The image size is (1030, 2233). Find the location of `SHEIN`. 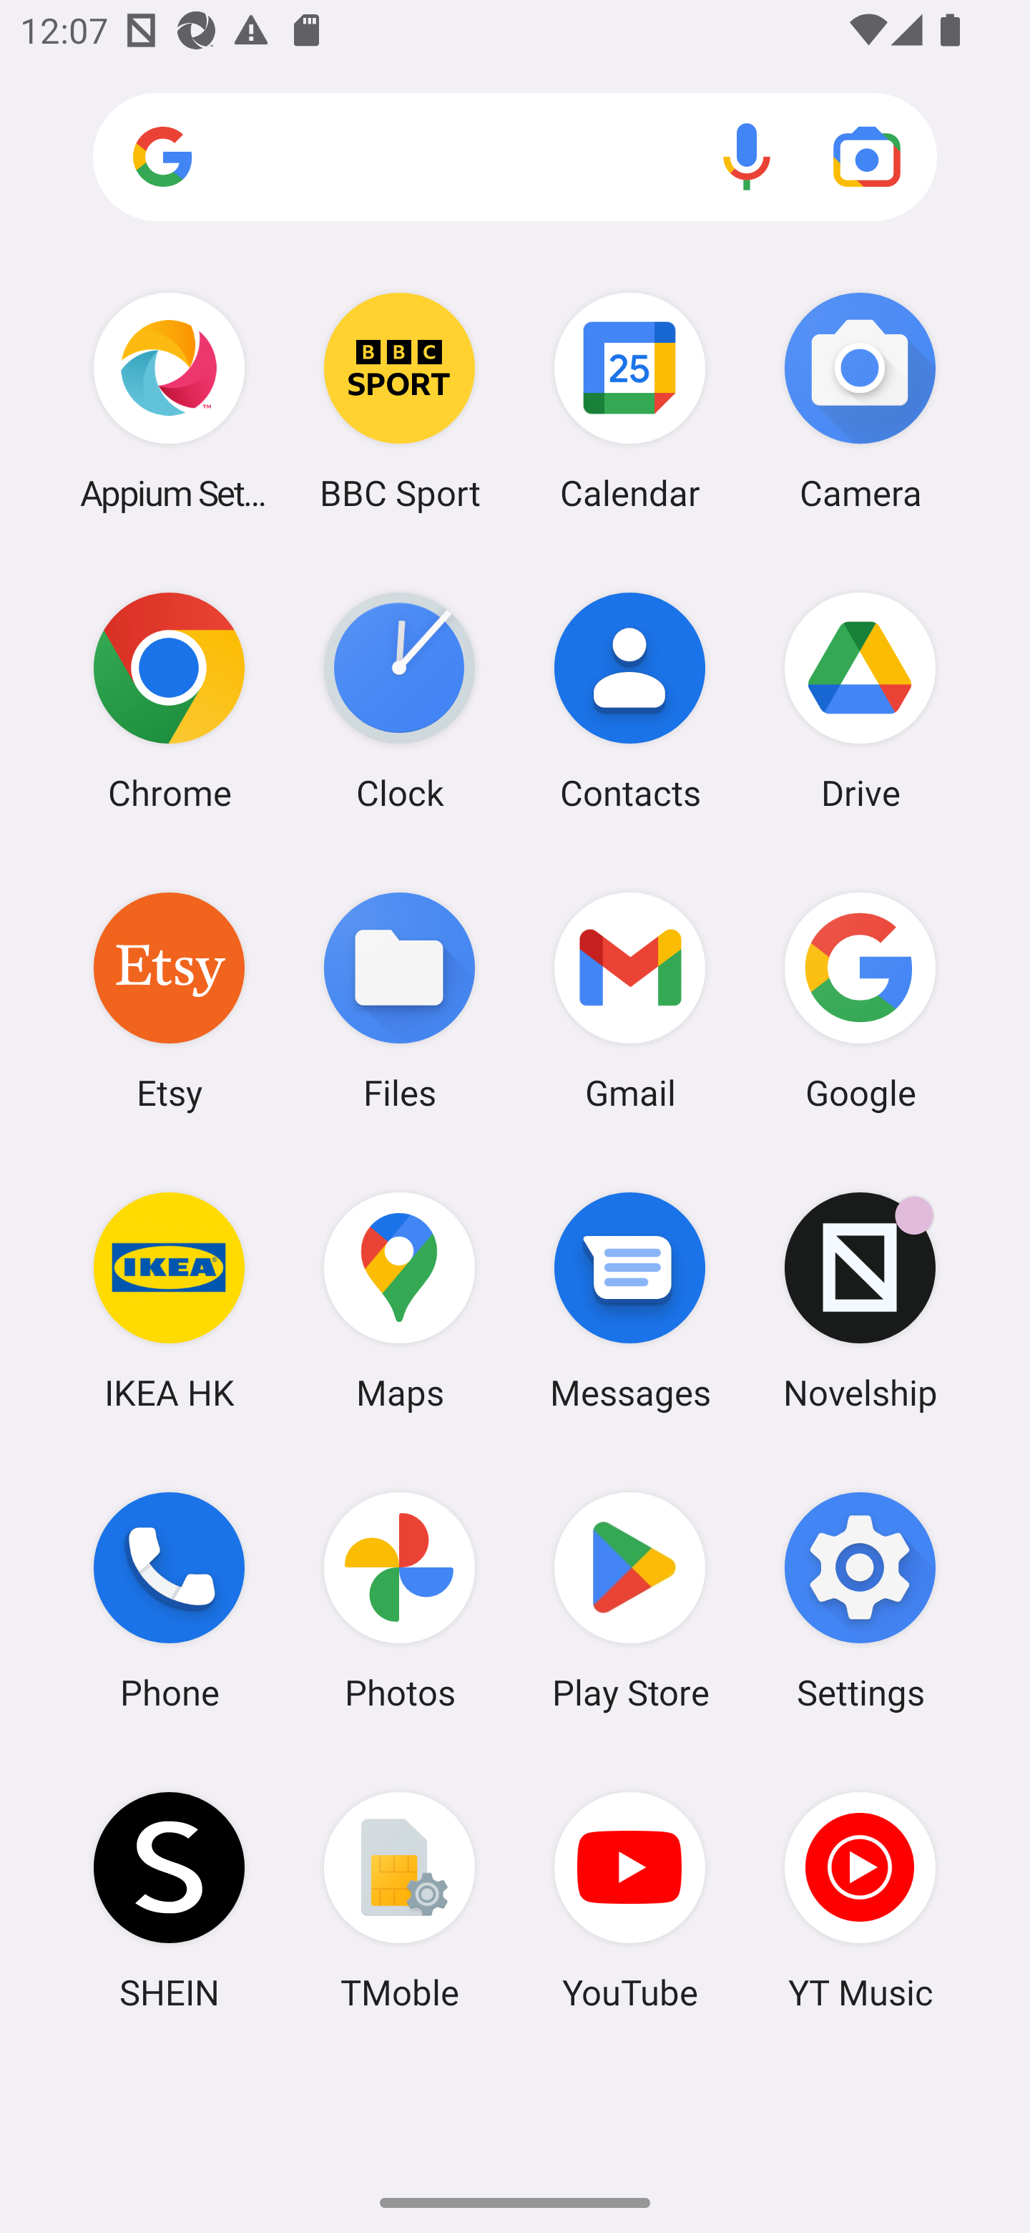

SHEIN is located at coordinates (169, 1900).